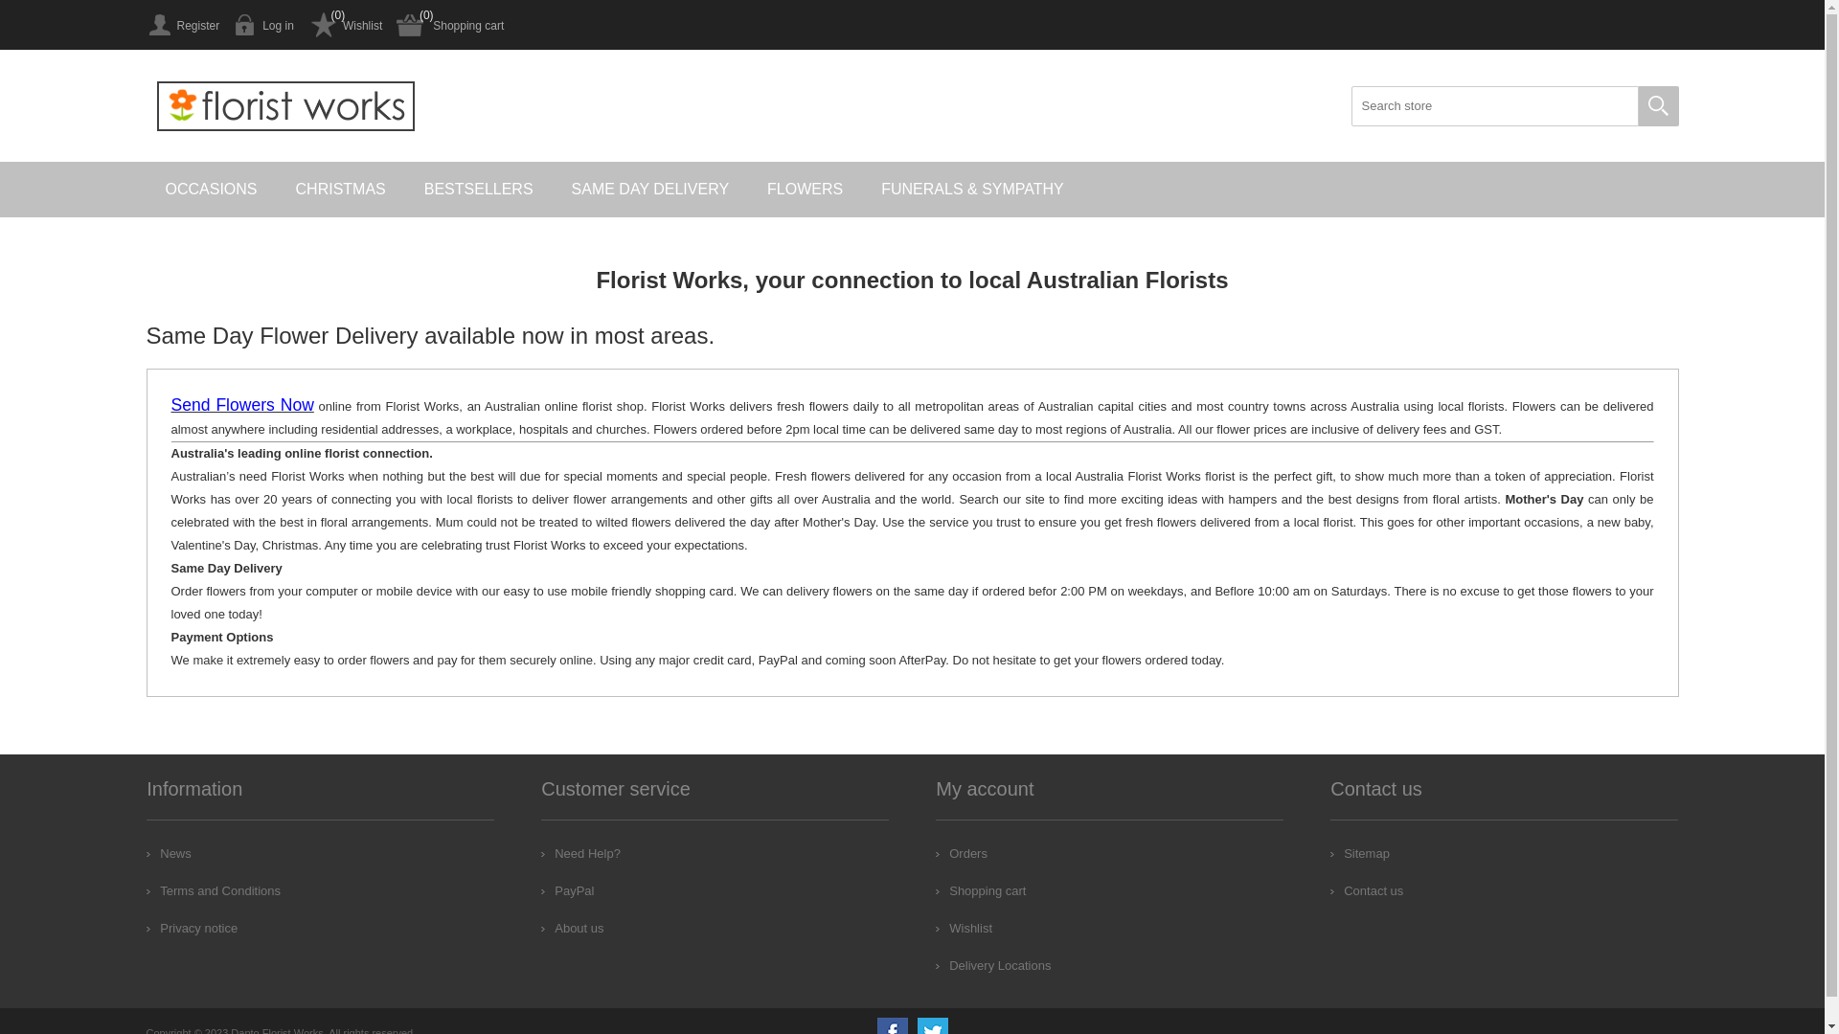 This screenshot has width=1839, height=1034. What do you see at coordinates (214, 890) in the screenshot?
I see `Terms and Conditions` at bounding box center [214, 890].